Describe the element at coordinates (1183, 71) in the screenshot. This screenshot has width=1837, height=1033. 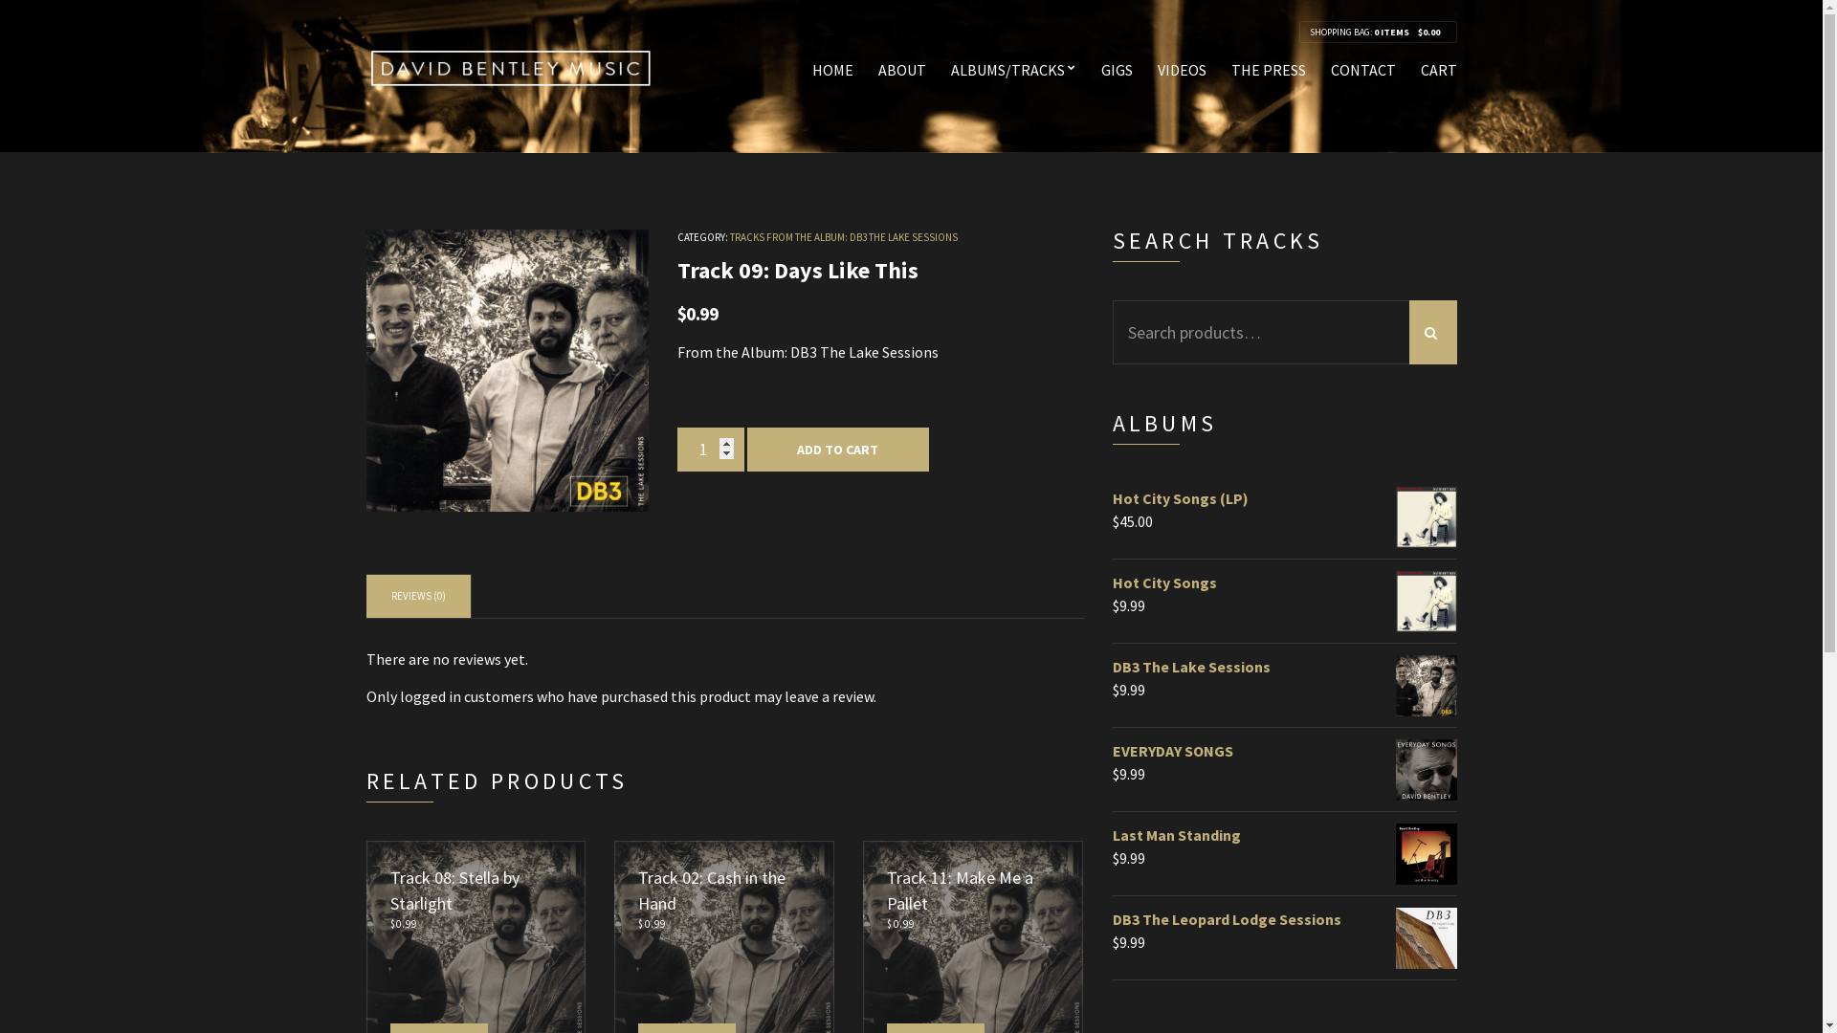
I see `VIDEOS` at that location.